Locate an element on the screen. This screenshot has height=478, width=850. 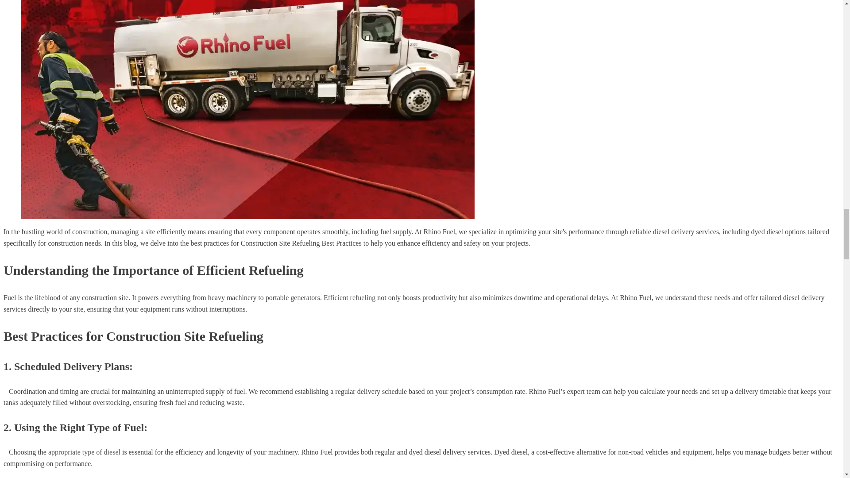
appropriate type of diesel is located at coordinates (84, 452).